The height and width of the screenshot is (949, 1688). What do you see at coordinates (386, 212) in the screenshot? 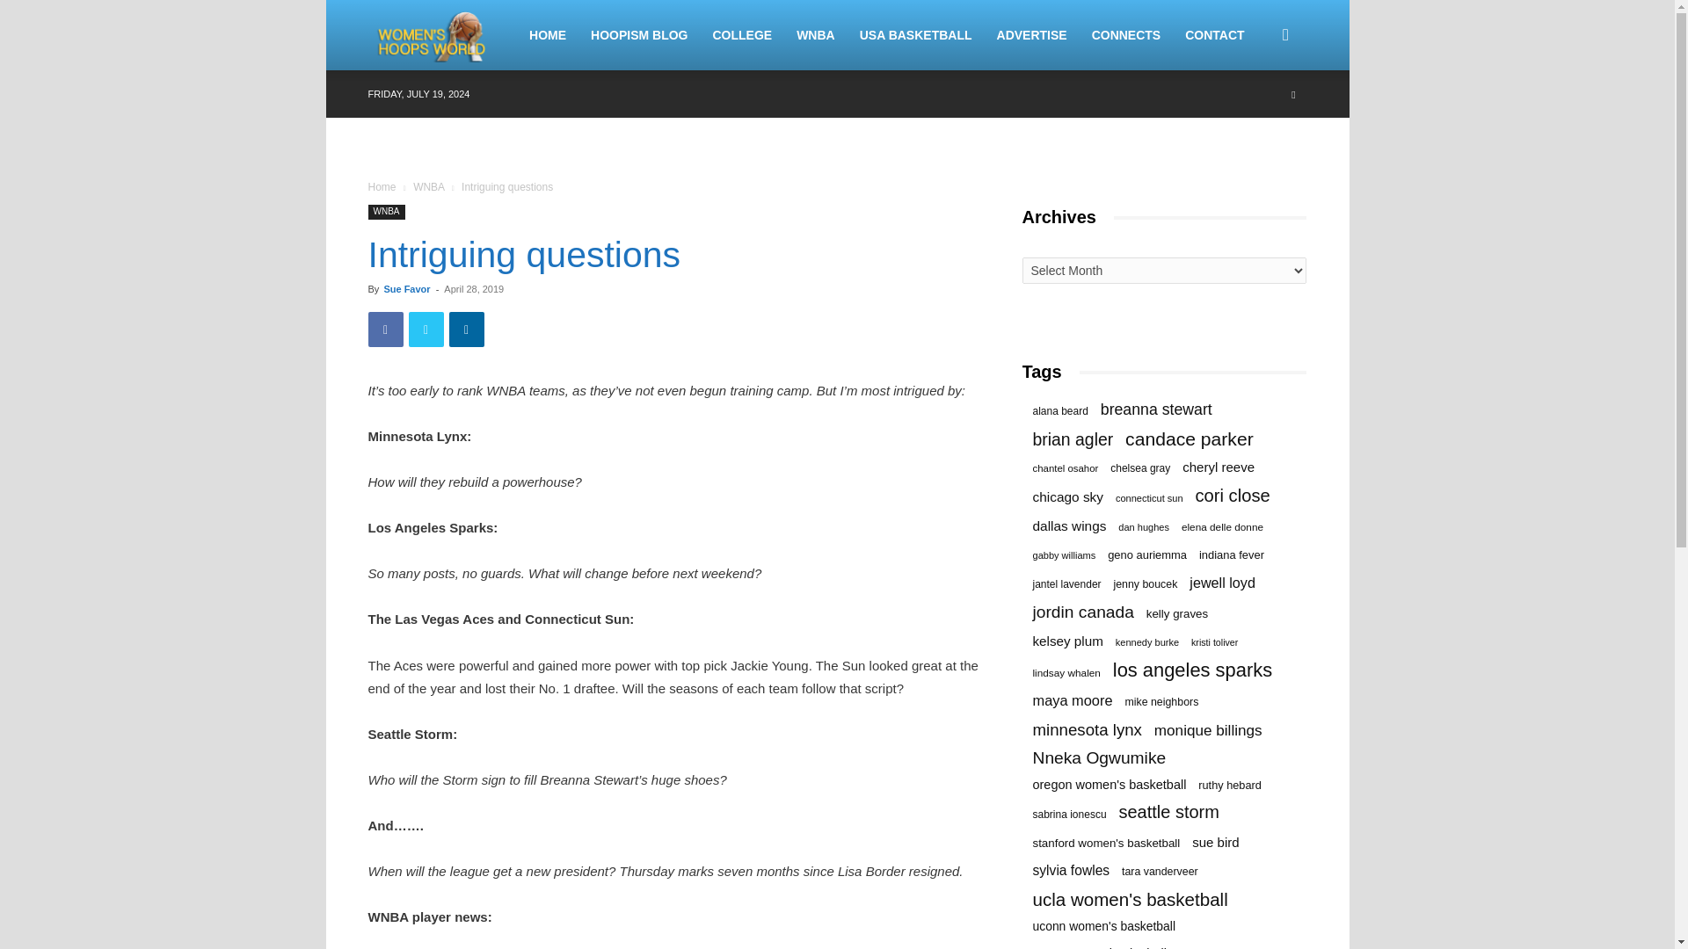
I see `WNBA` at bounding box center [386, 212].